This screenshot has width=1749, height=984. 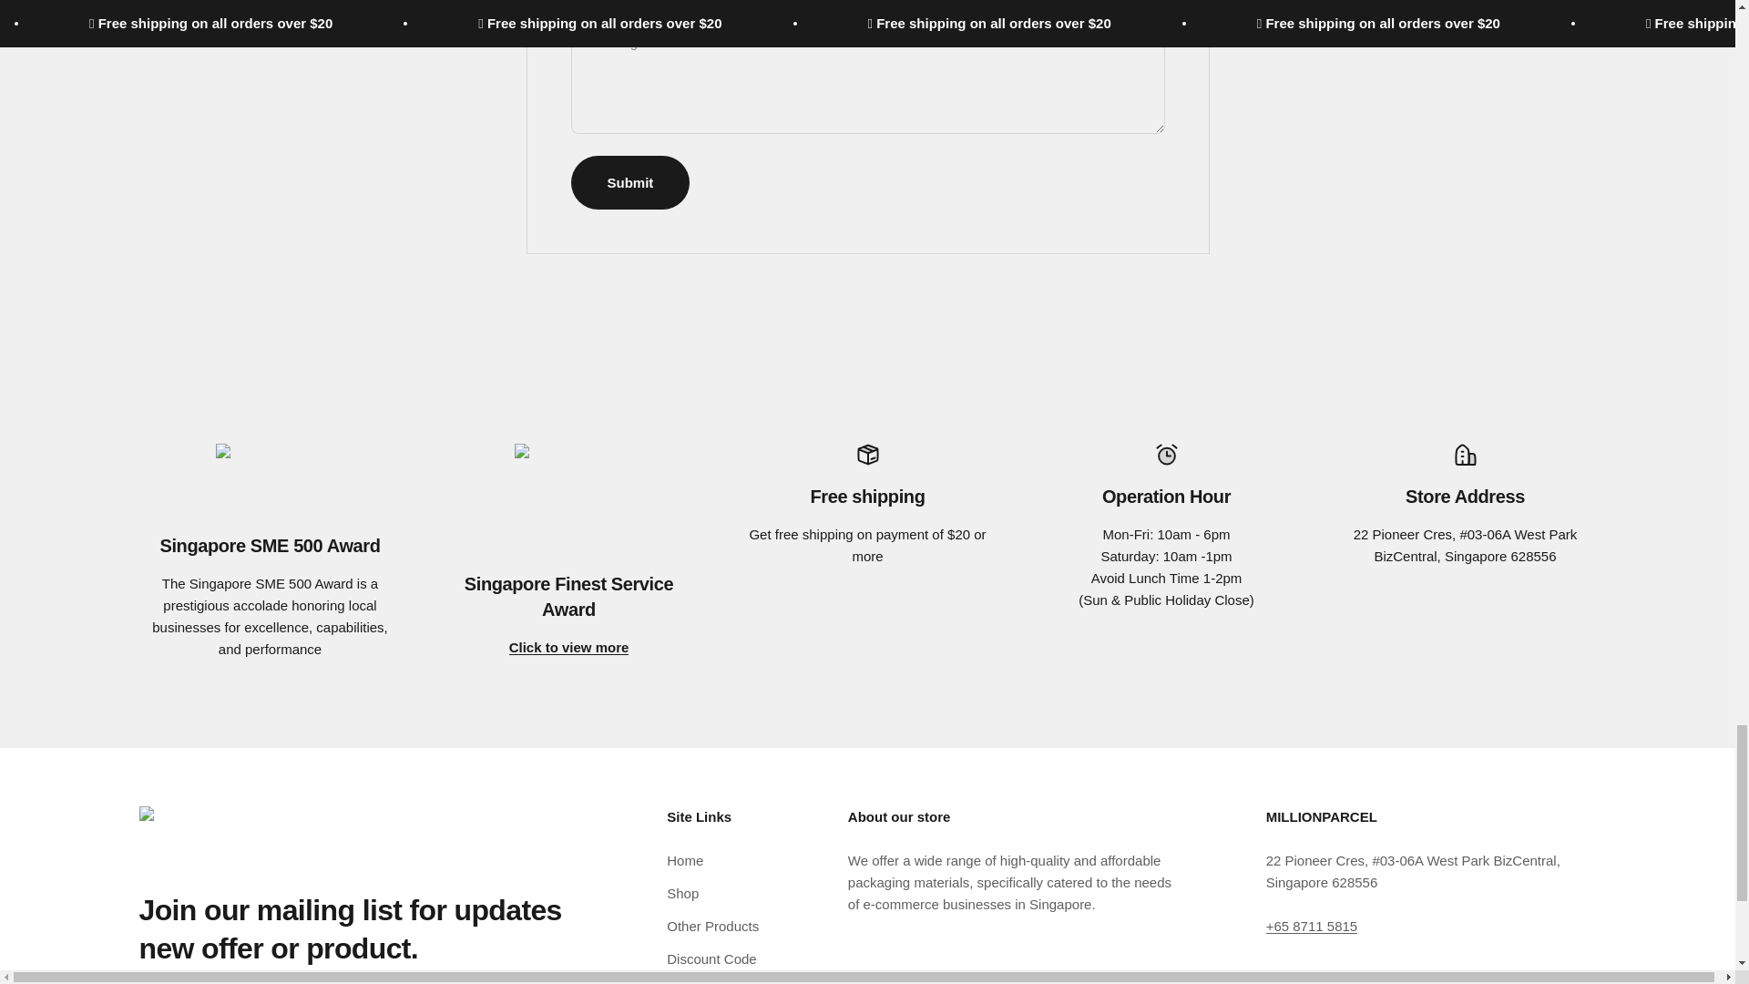 What do you see at coordinates (1312, 926) in the screenshot?
I see `tel:8711 5815` at bounding box center [1312, 926].